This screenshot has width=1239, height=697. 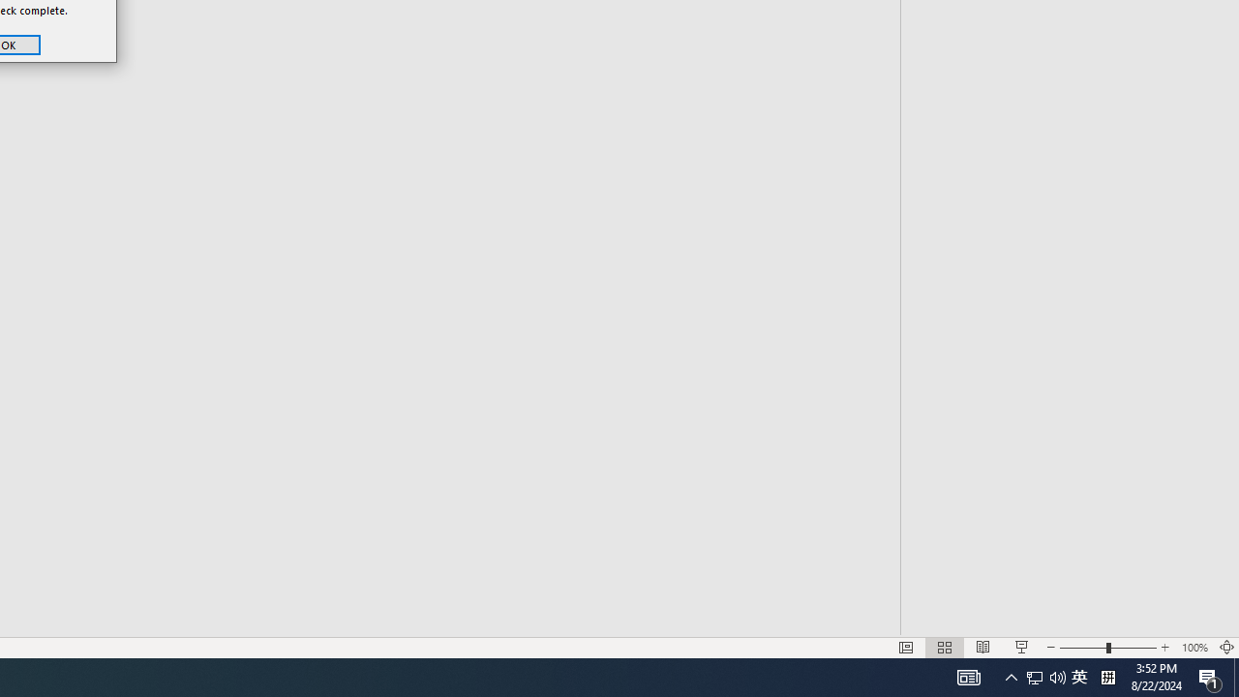 What do you see at coordinates (1209, 620) in the screenshot?
I see `Zoom 140%` at bounding box center [1209, 620].